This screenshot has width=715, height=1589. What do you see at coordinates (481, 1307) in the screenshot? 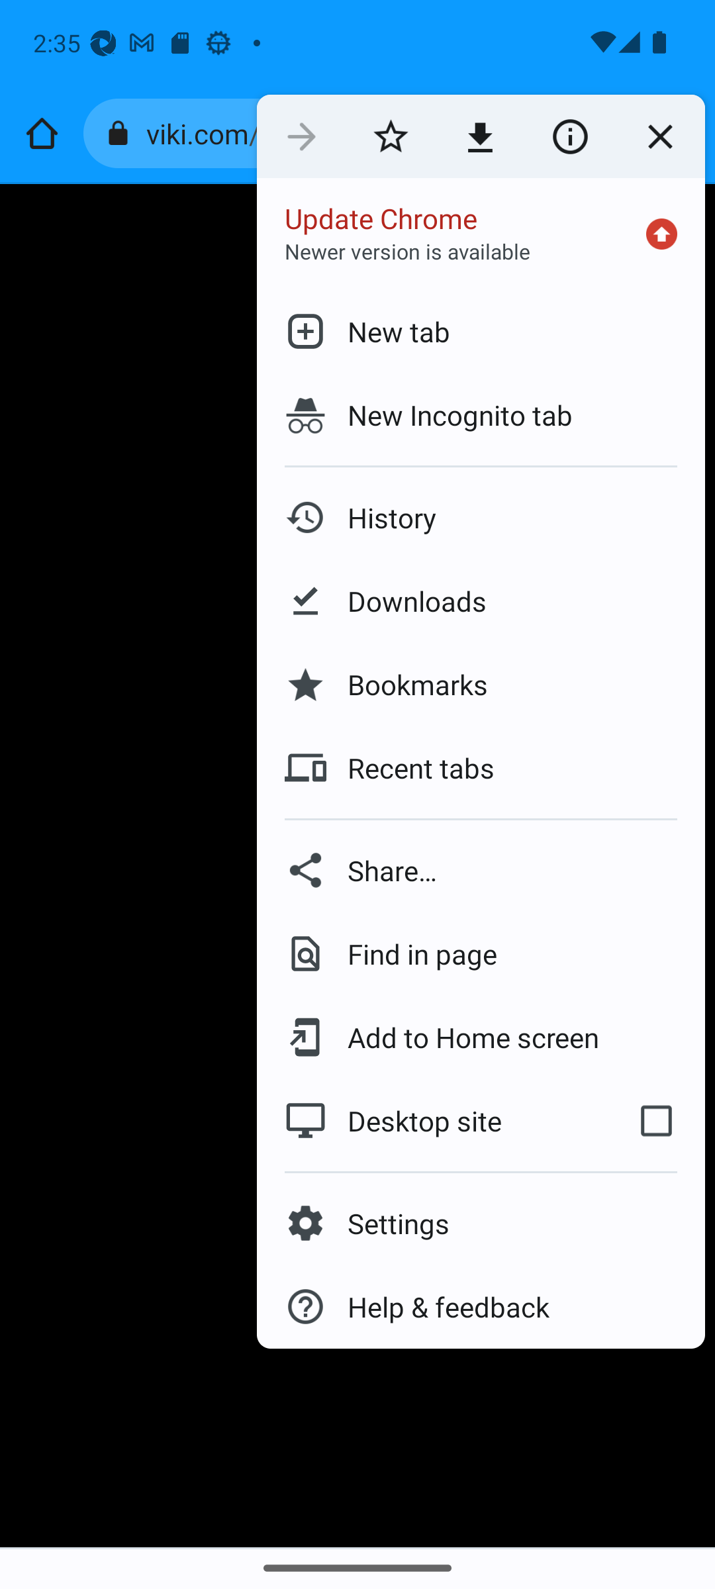
I see `Help & feedback` at bounding box center [481, 1307].